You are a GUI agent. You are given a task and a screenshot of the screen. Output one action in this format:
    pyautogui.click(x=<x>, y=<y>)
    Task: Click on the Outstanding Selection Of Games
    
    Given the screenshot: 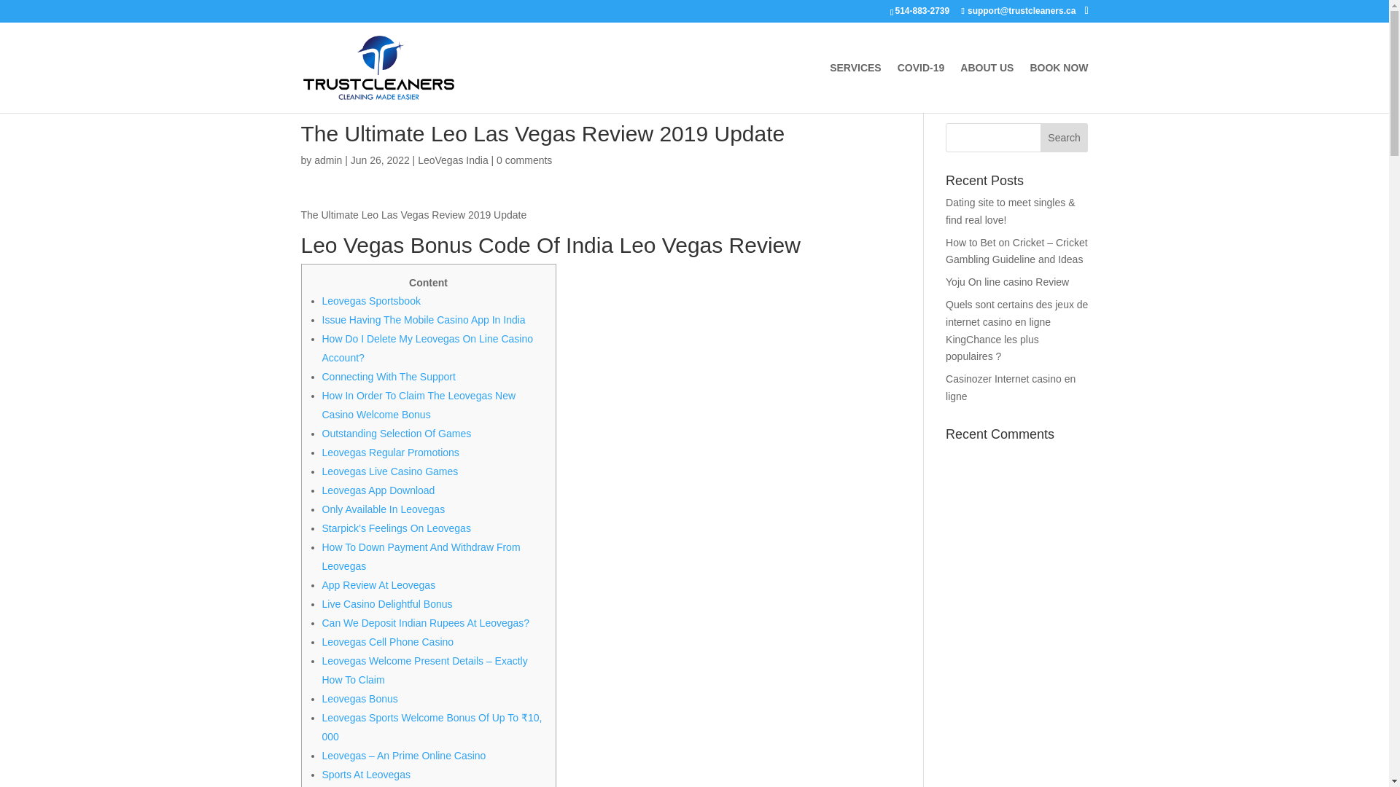 What is the action you would take?
    pyautogui.click(x=397, y=433)
    